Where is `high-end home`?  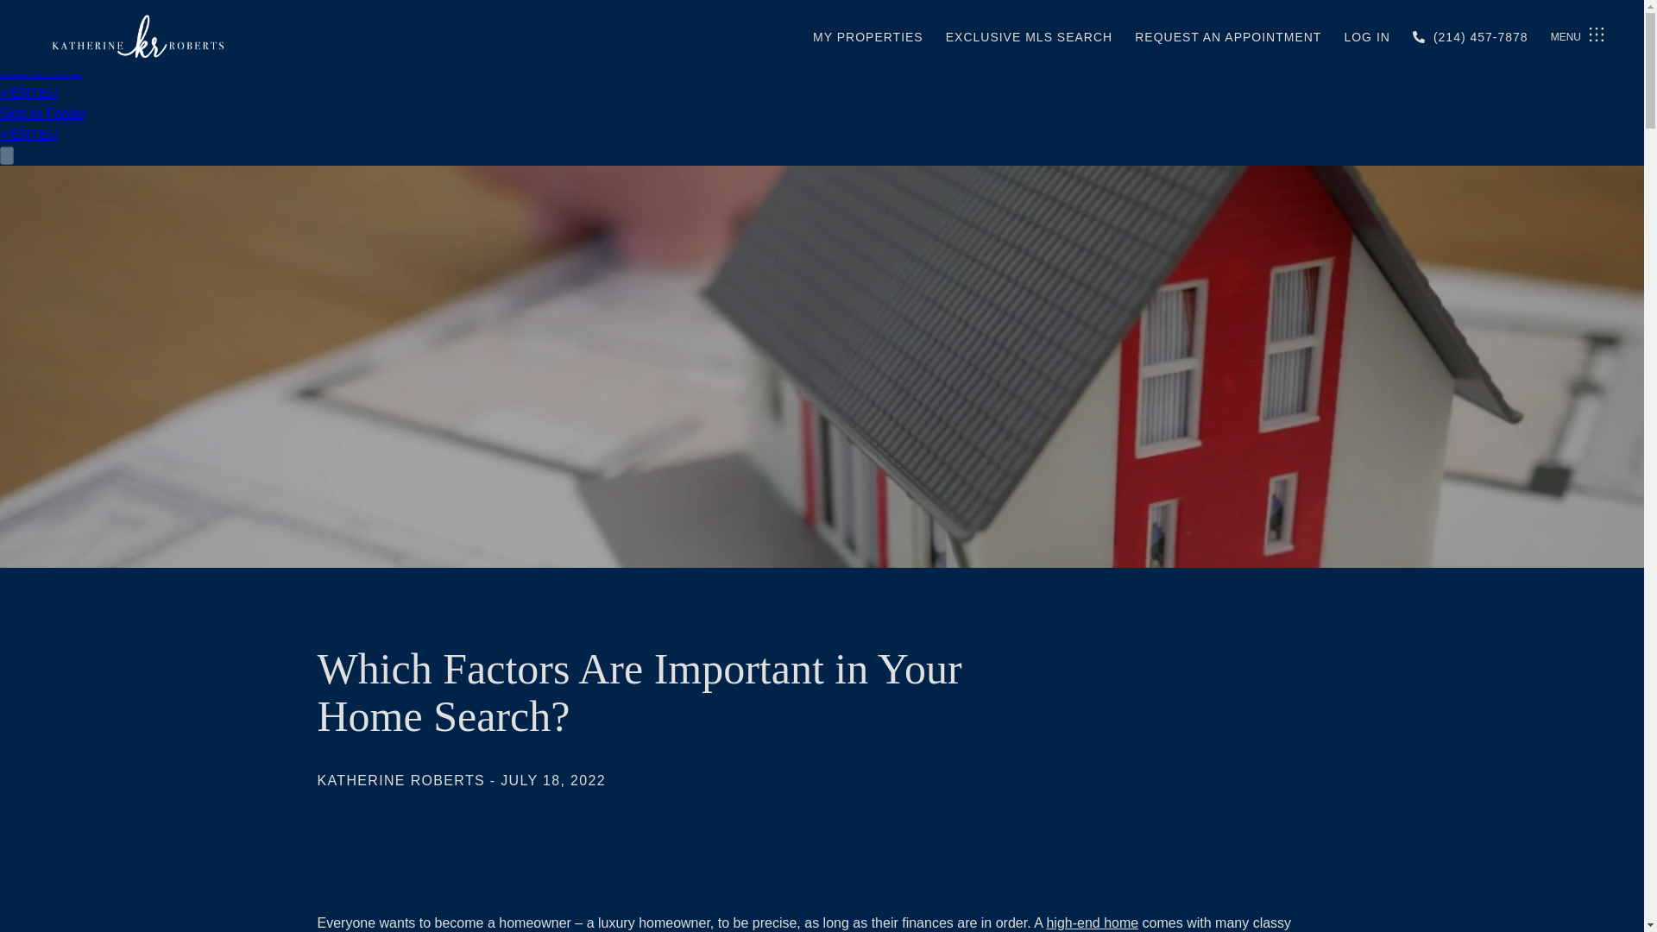 high-end home is located at coordinates (1092, 922).